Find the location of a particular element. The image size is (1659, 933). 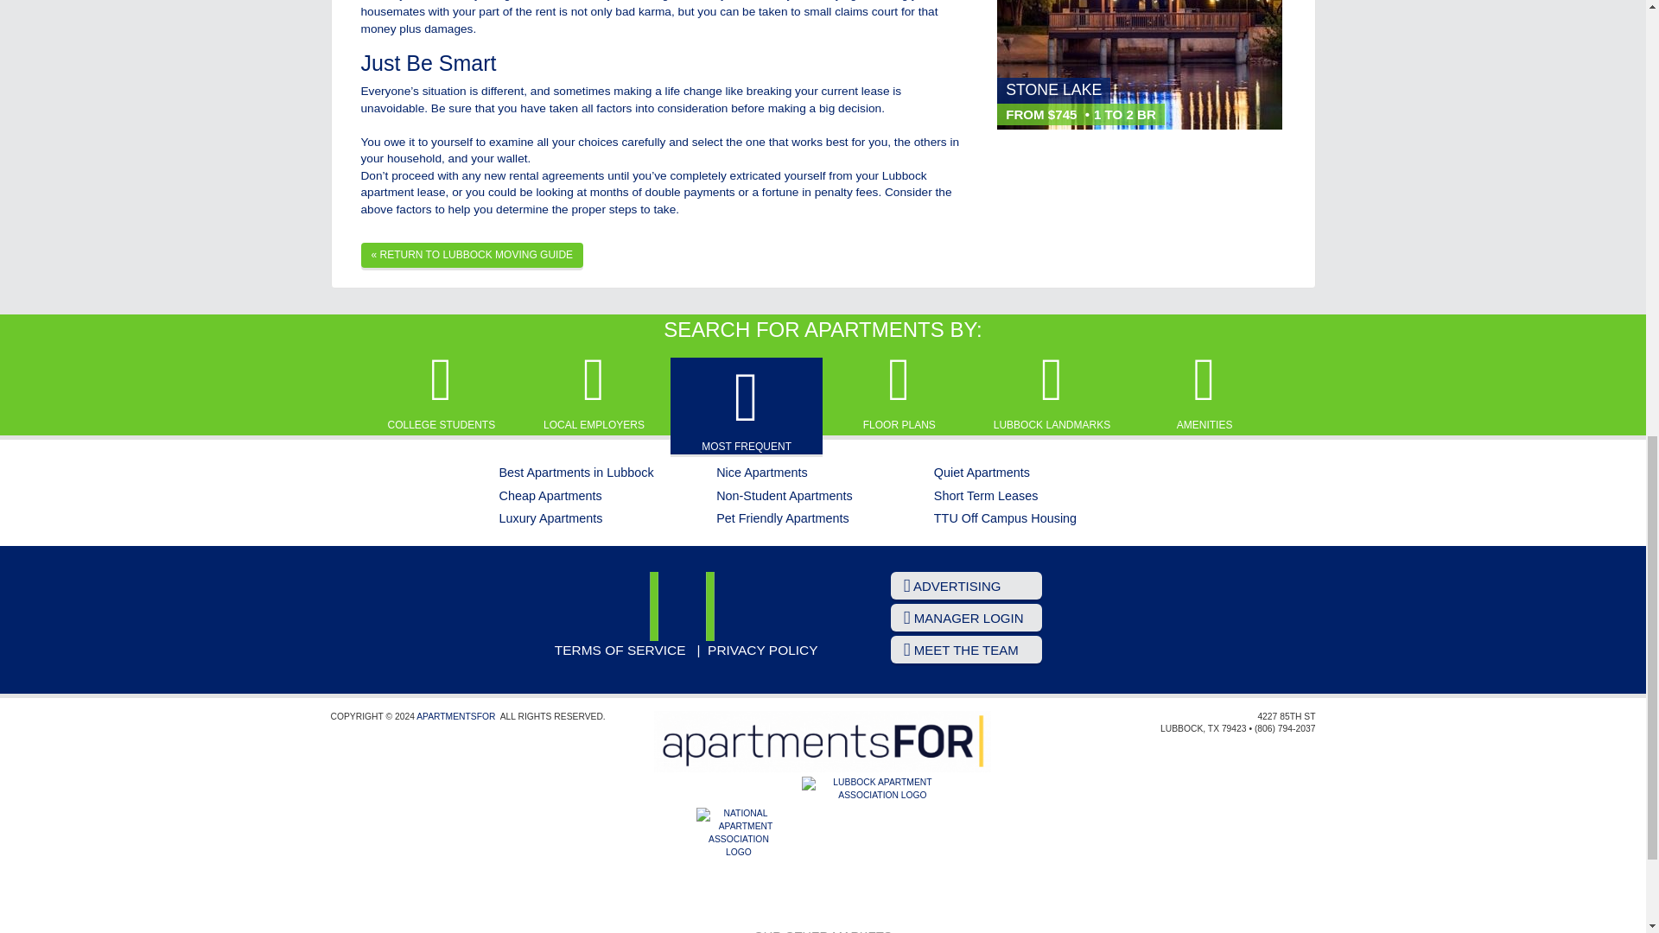

MOST FREQUENT is located at coordinates (747, 408).